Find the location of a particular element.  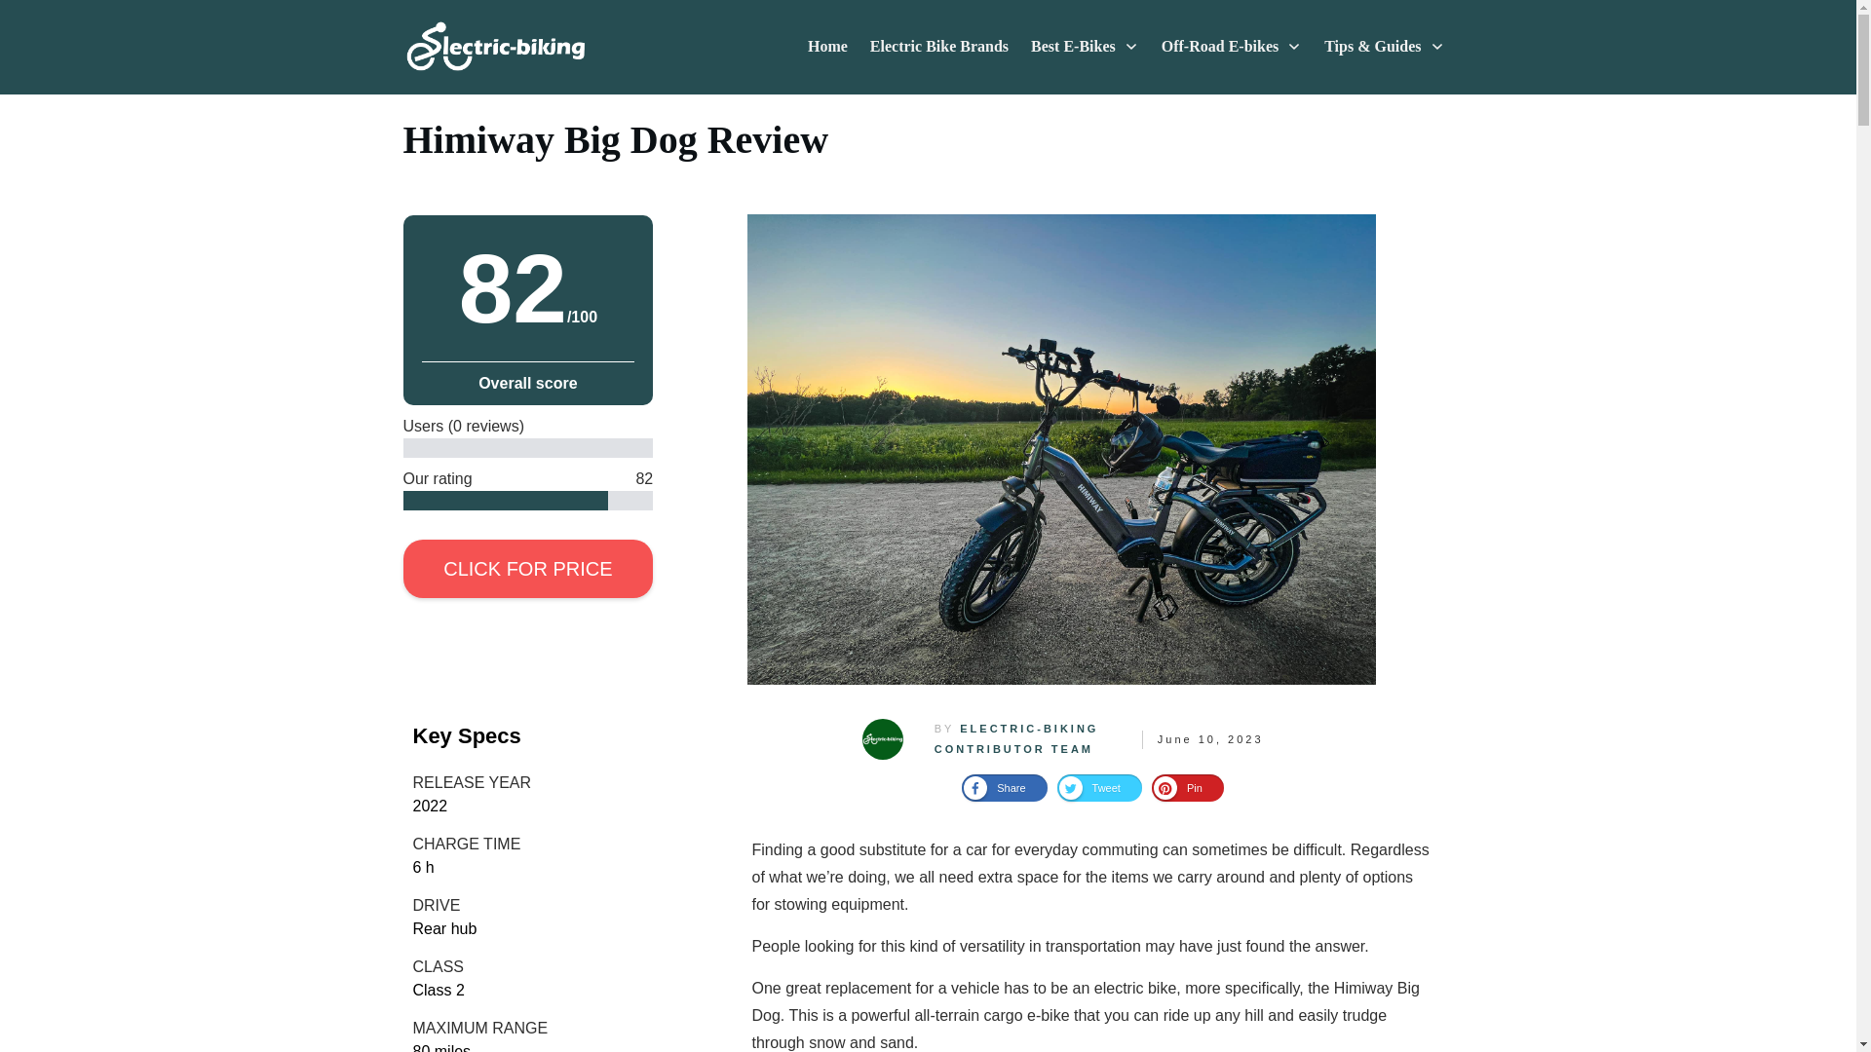

Himiway Big Dog Review is located at coordinates (616, 139).